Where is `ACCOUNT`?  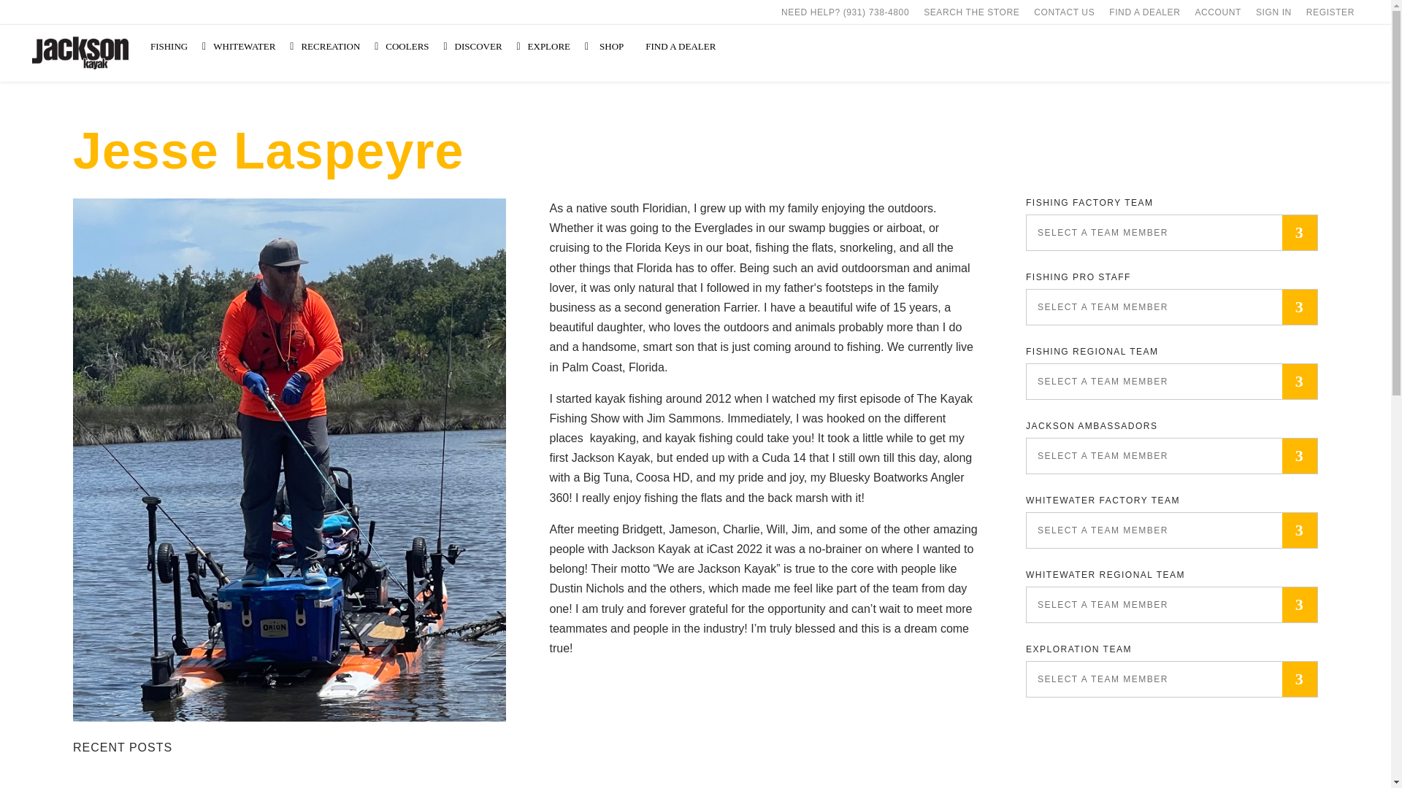 ACCOUNT is located at coordinates (1218, 12).